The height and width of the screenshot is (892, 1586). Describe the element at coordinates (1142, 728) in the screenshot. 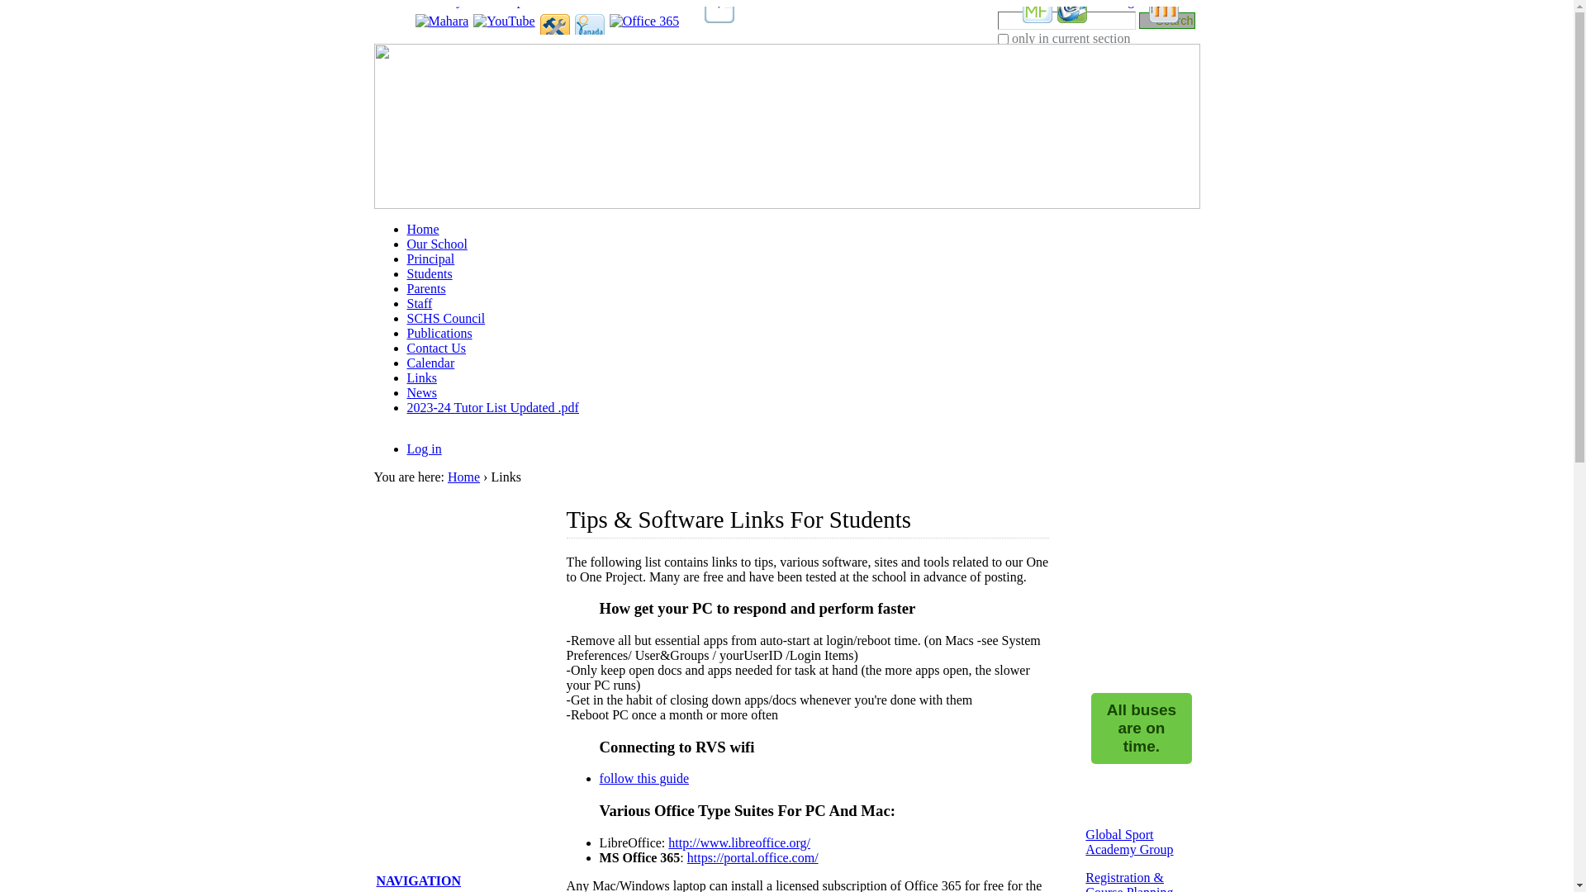

I see `All buses are on time.` at that location.